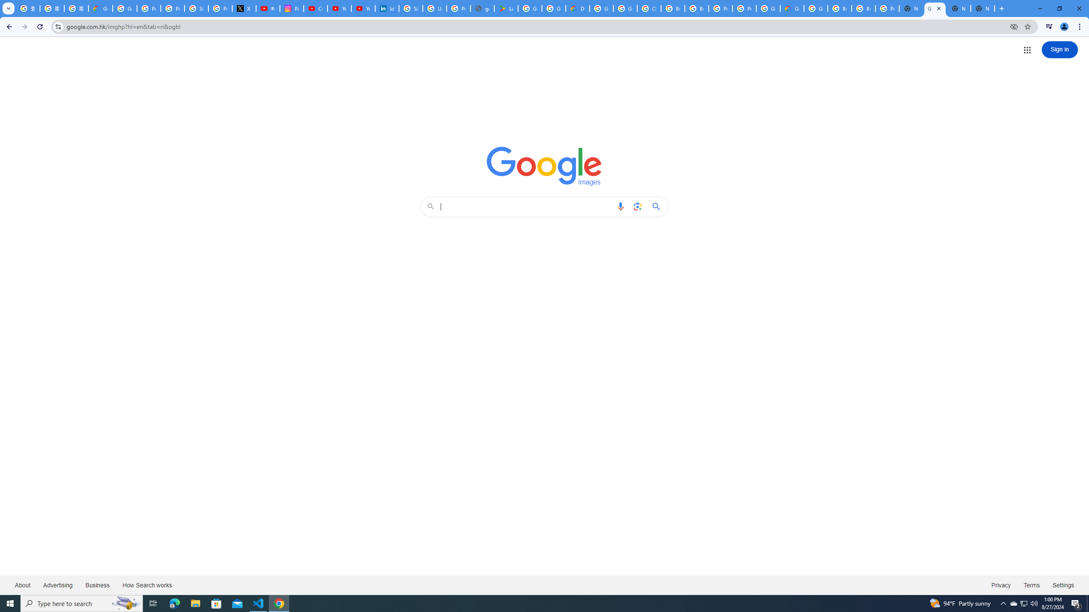 This screenshot has width=1089, height=612. Describe the element at coordinates (792, 8) in the screenshot. I see `Google Cloud Estimate Summary` at that location.